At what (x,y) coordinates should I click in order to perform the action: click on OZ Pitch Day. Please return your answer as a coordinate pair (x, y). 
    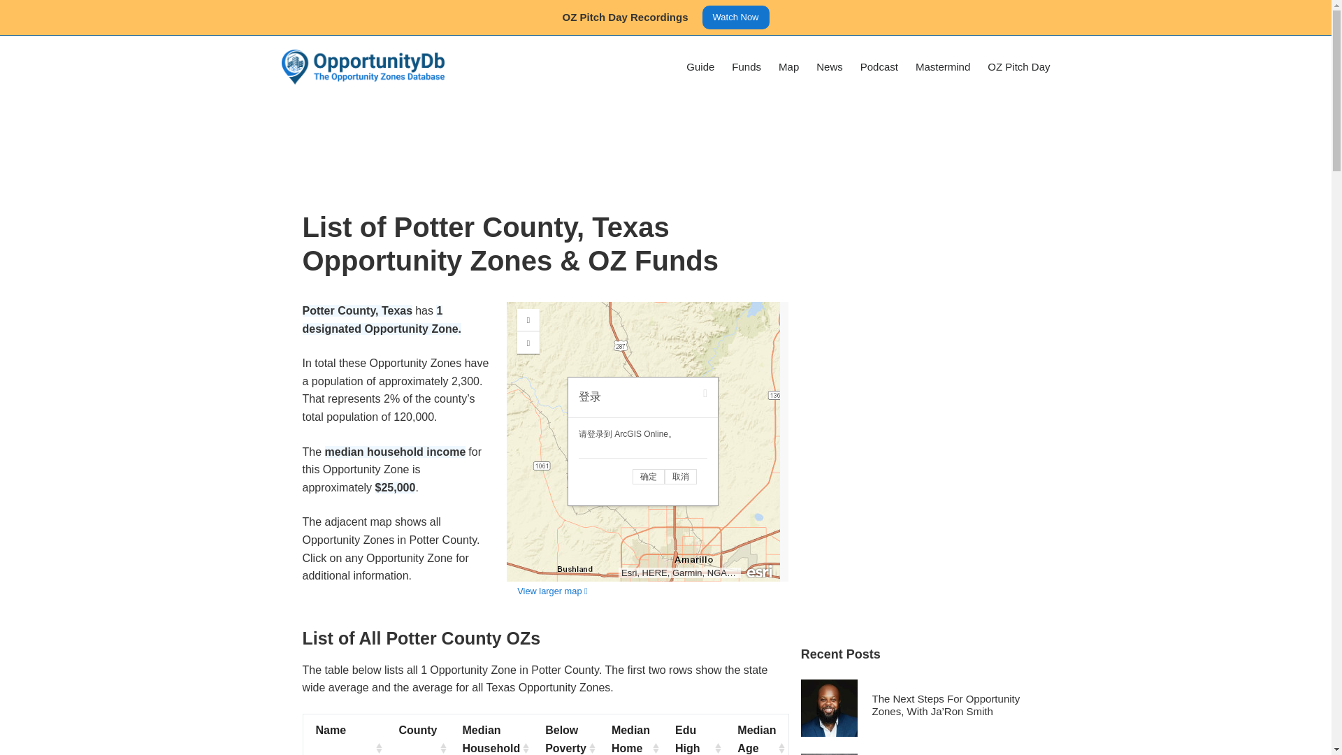
    Looking at the image, I should click on (1015, 67).